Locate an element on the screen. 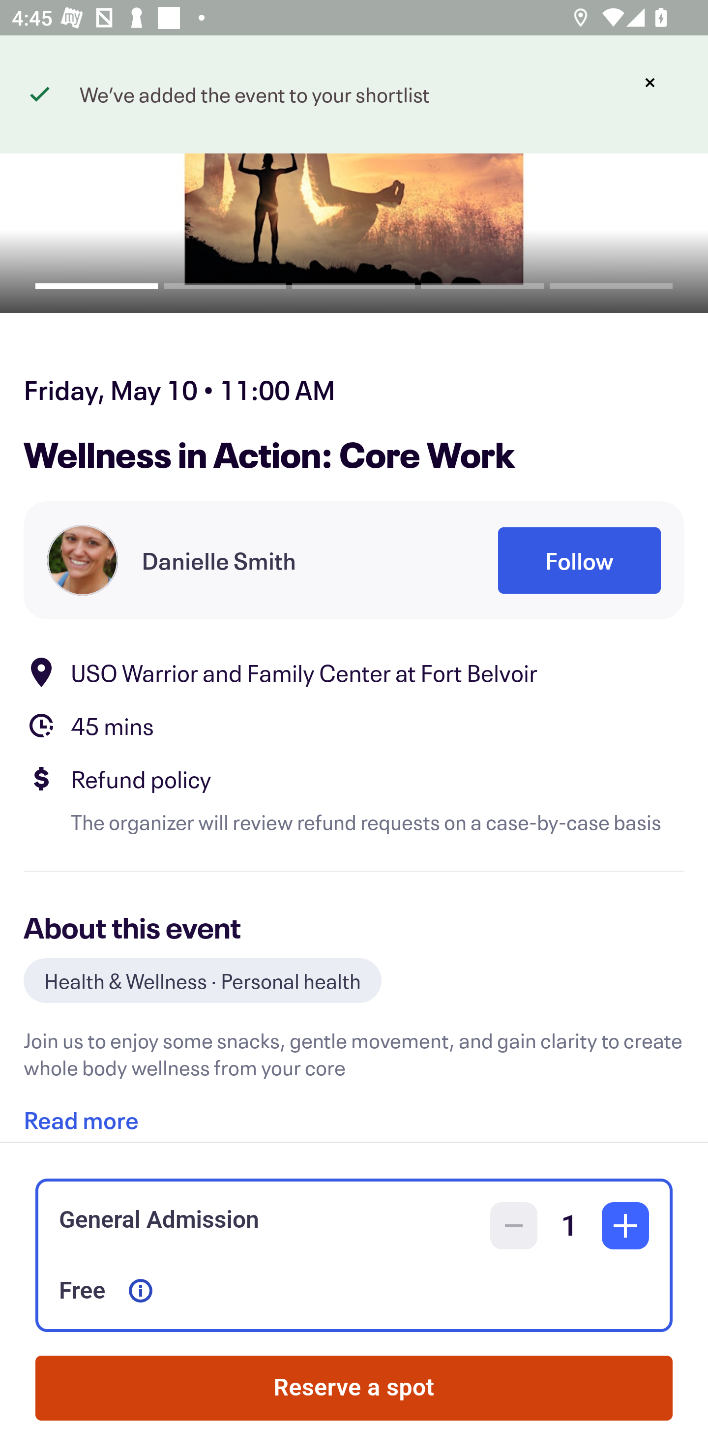 The width and height of the screenshot is (708, 1456). Increase is located at coordinates (625, 1226).